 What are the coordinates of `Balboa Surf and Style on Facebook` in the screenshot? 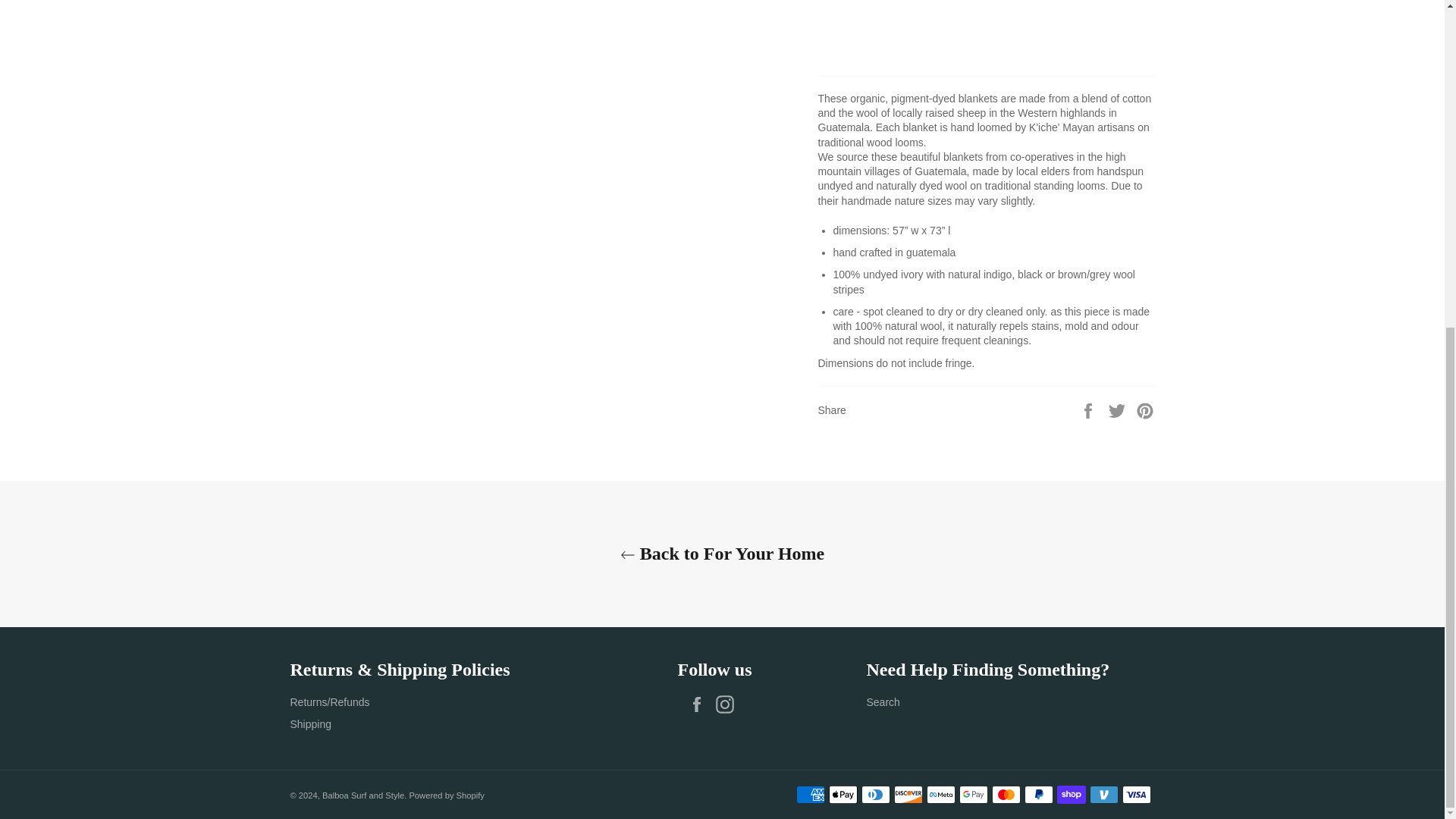 It's located at (700, 704).